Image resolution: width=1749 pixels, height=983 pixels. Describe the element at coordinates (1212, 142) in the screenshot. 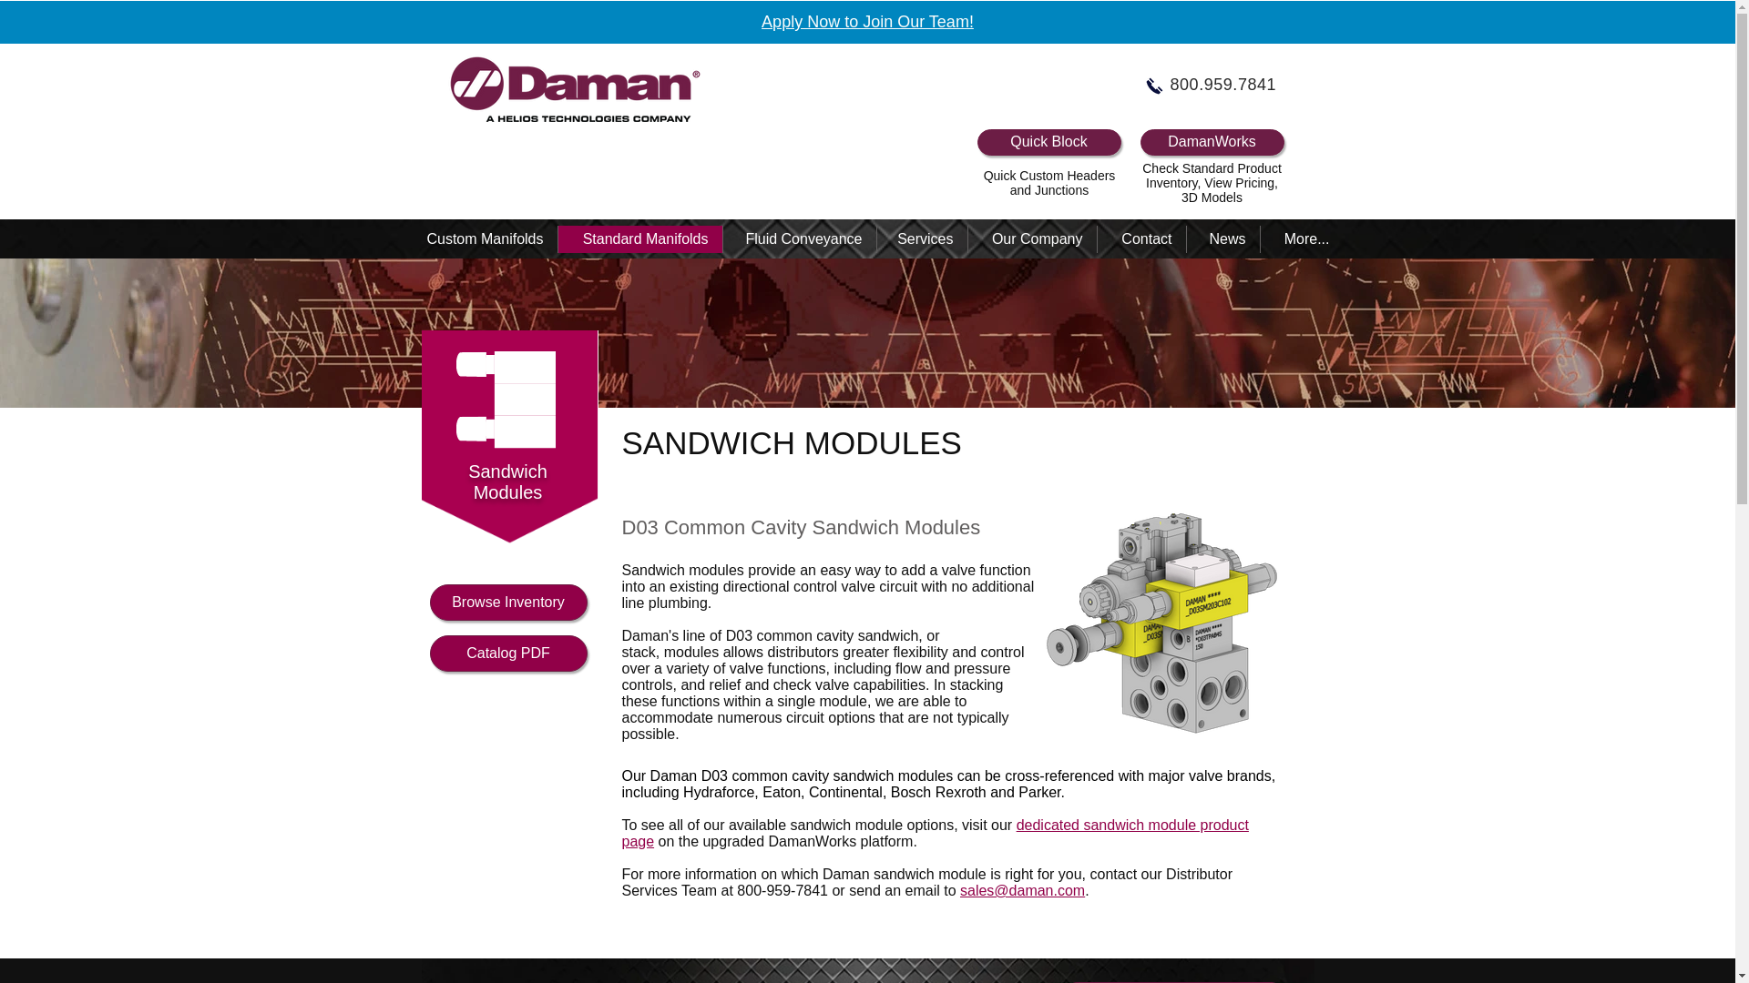

I see `DamanWorks` at that location.